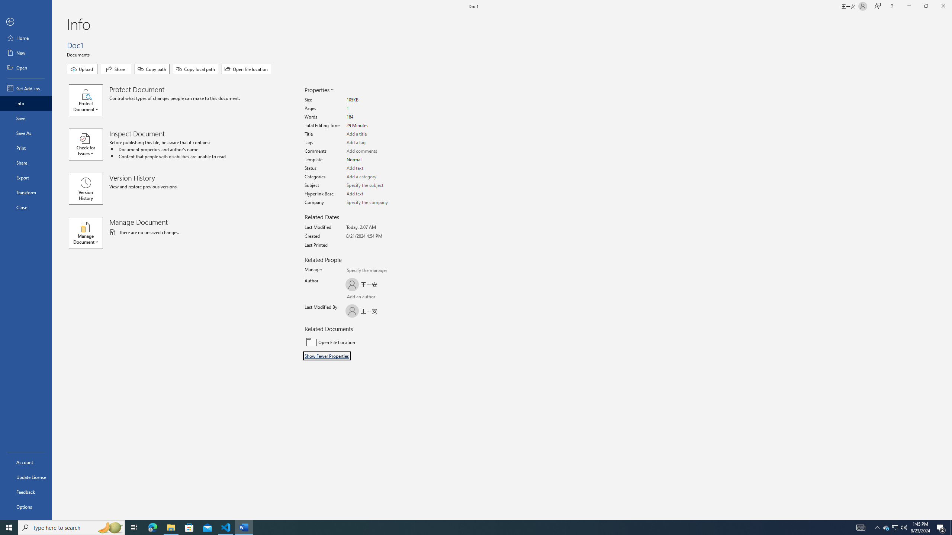 The height and width of the screenshot is (535, 952). Describe the element at coordinates (246, 69) in the screenshot. I see `Open file location` at that location.